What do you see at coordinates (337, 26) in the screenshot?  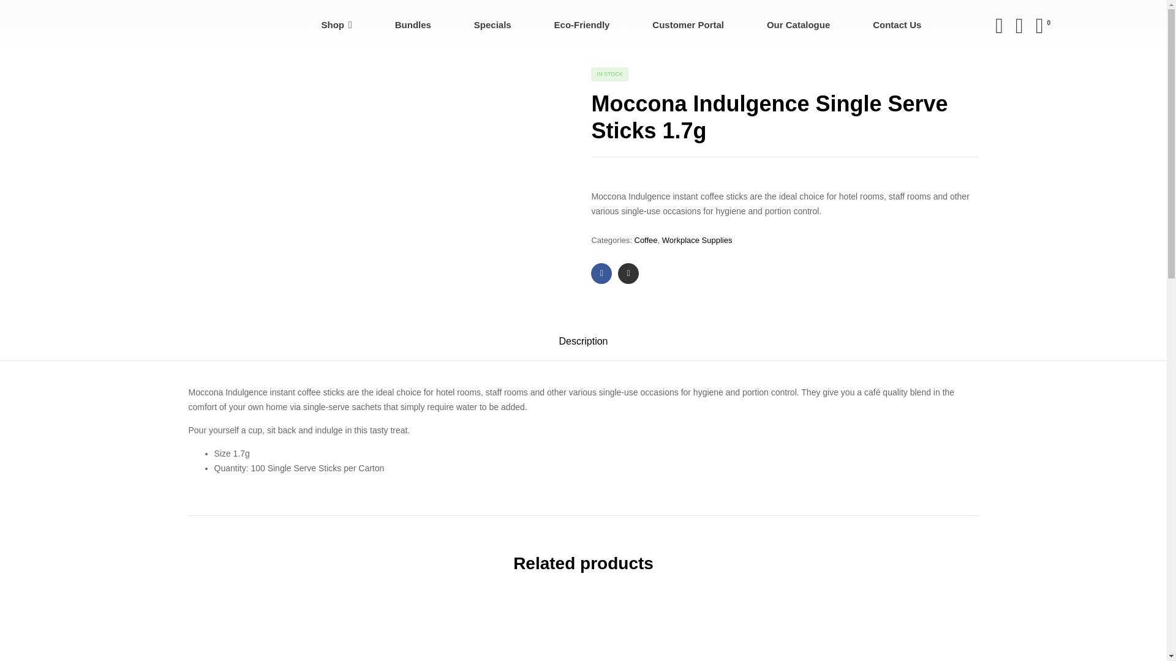 I see `Shop` at bounding box center [337, 26].